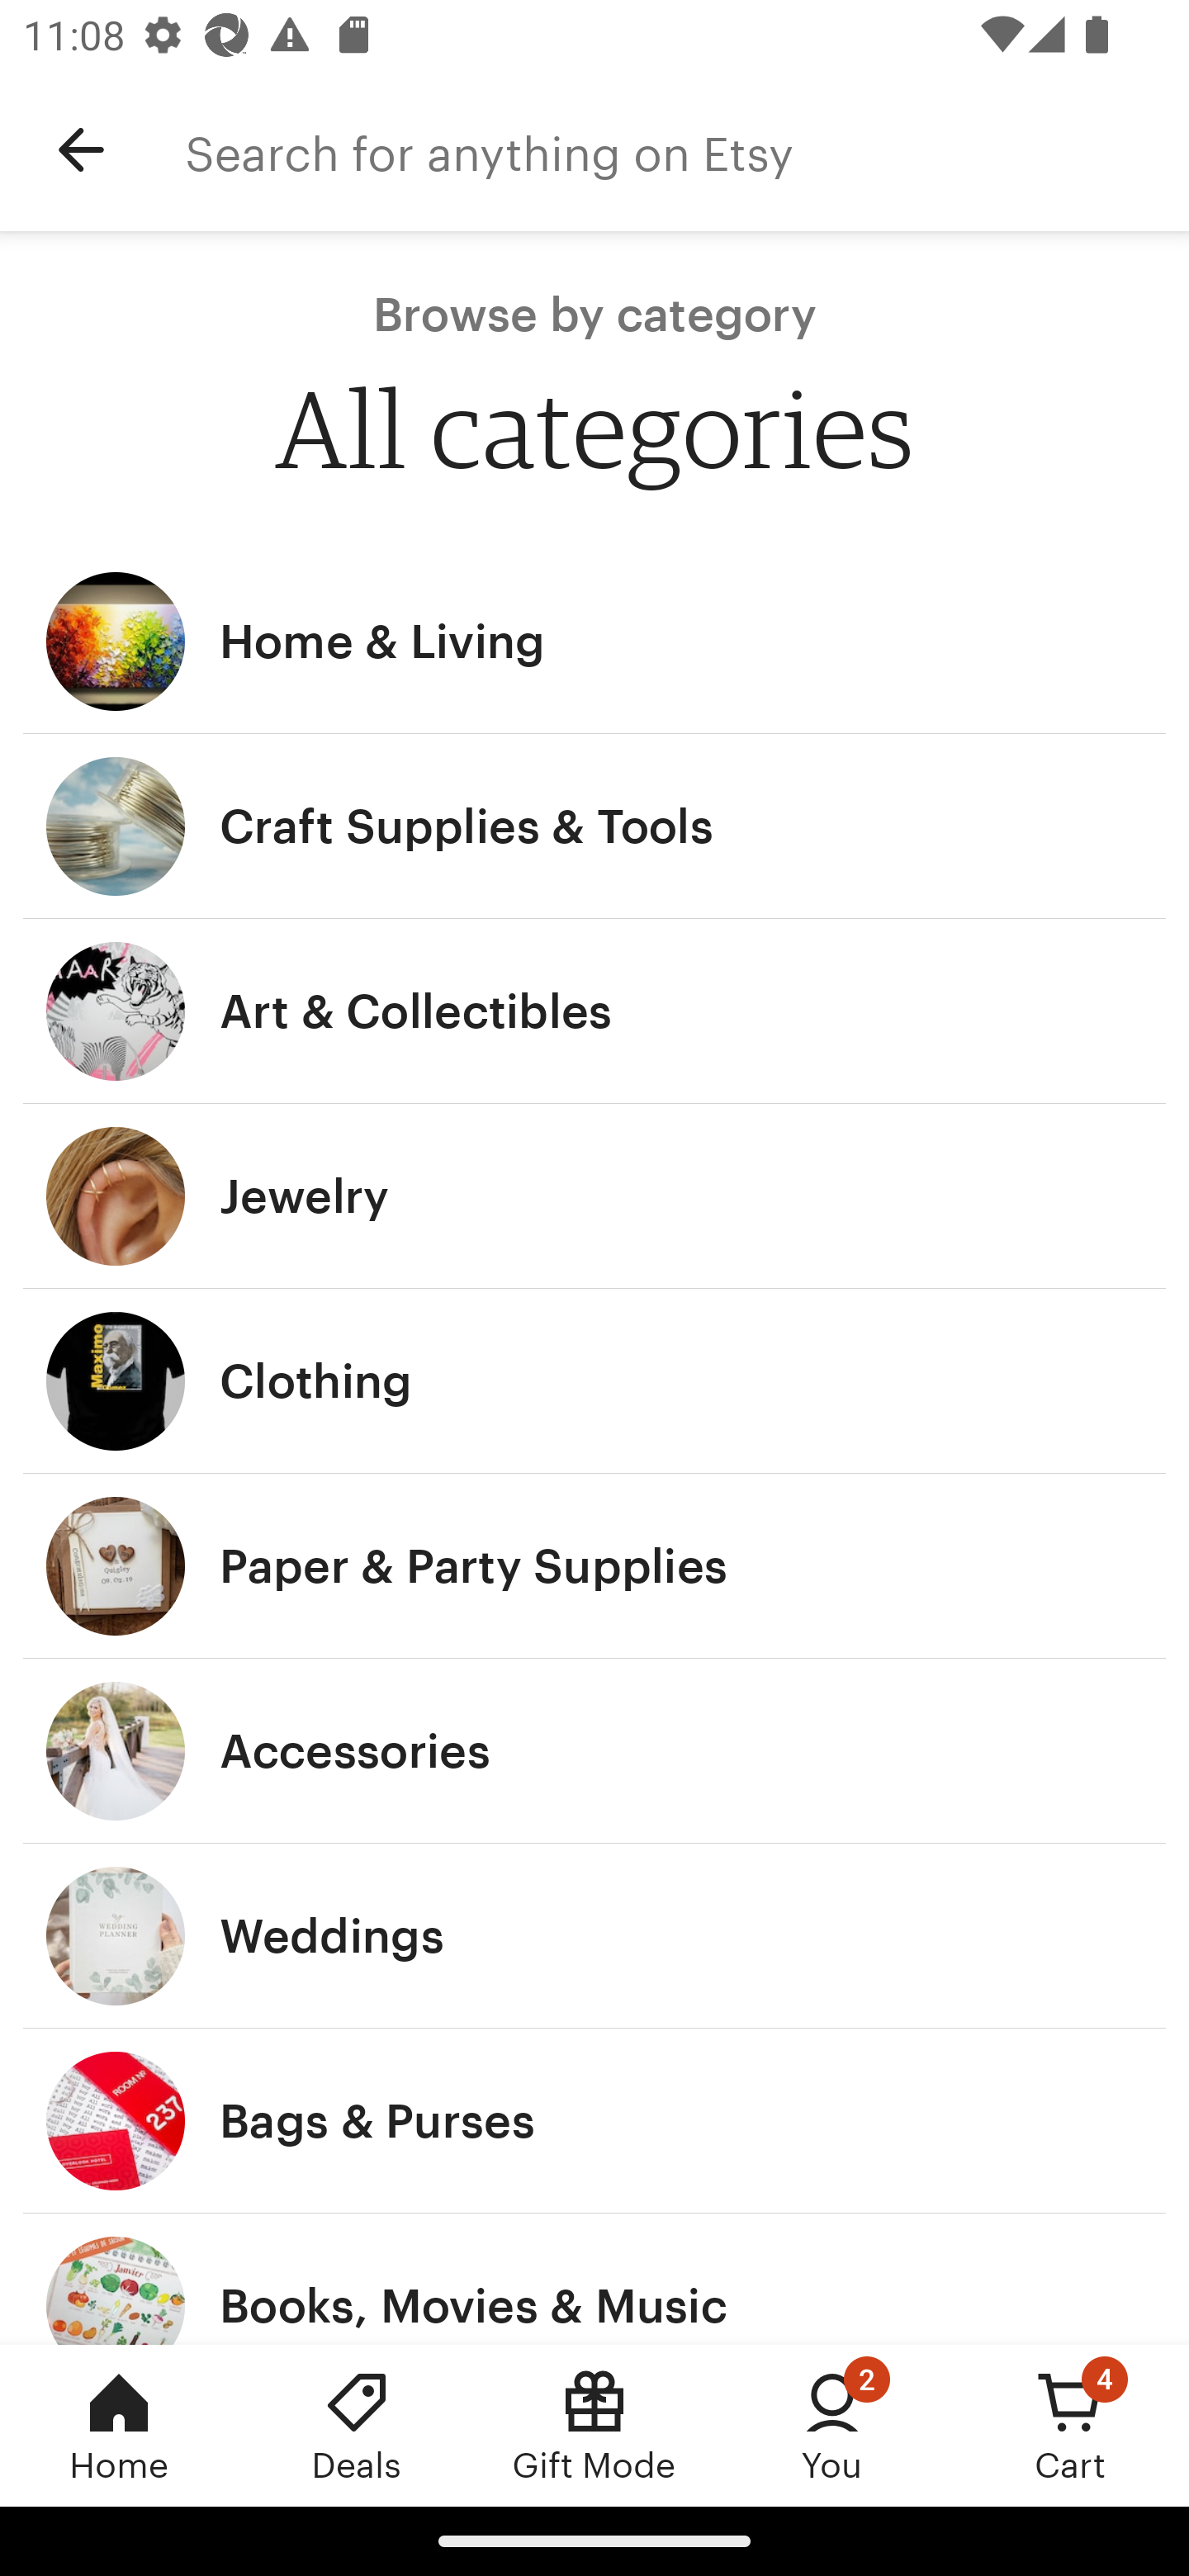 This screenshot has width=1189, height=2576. I want to click on Paper & Party Supplies, so click(594, 1565).